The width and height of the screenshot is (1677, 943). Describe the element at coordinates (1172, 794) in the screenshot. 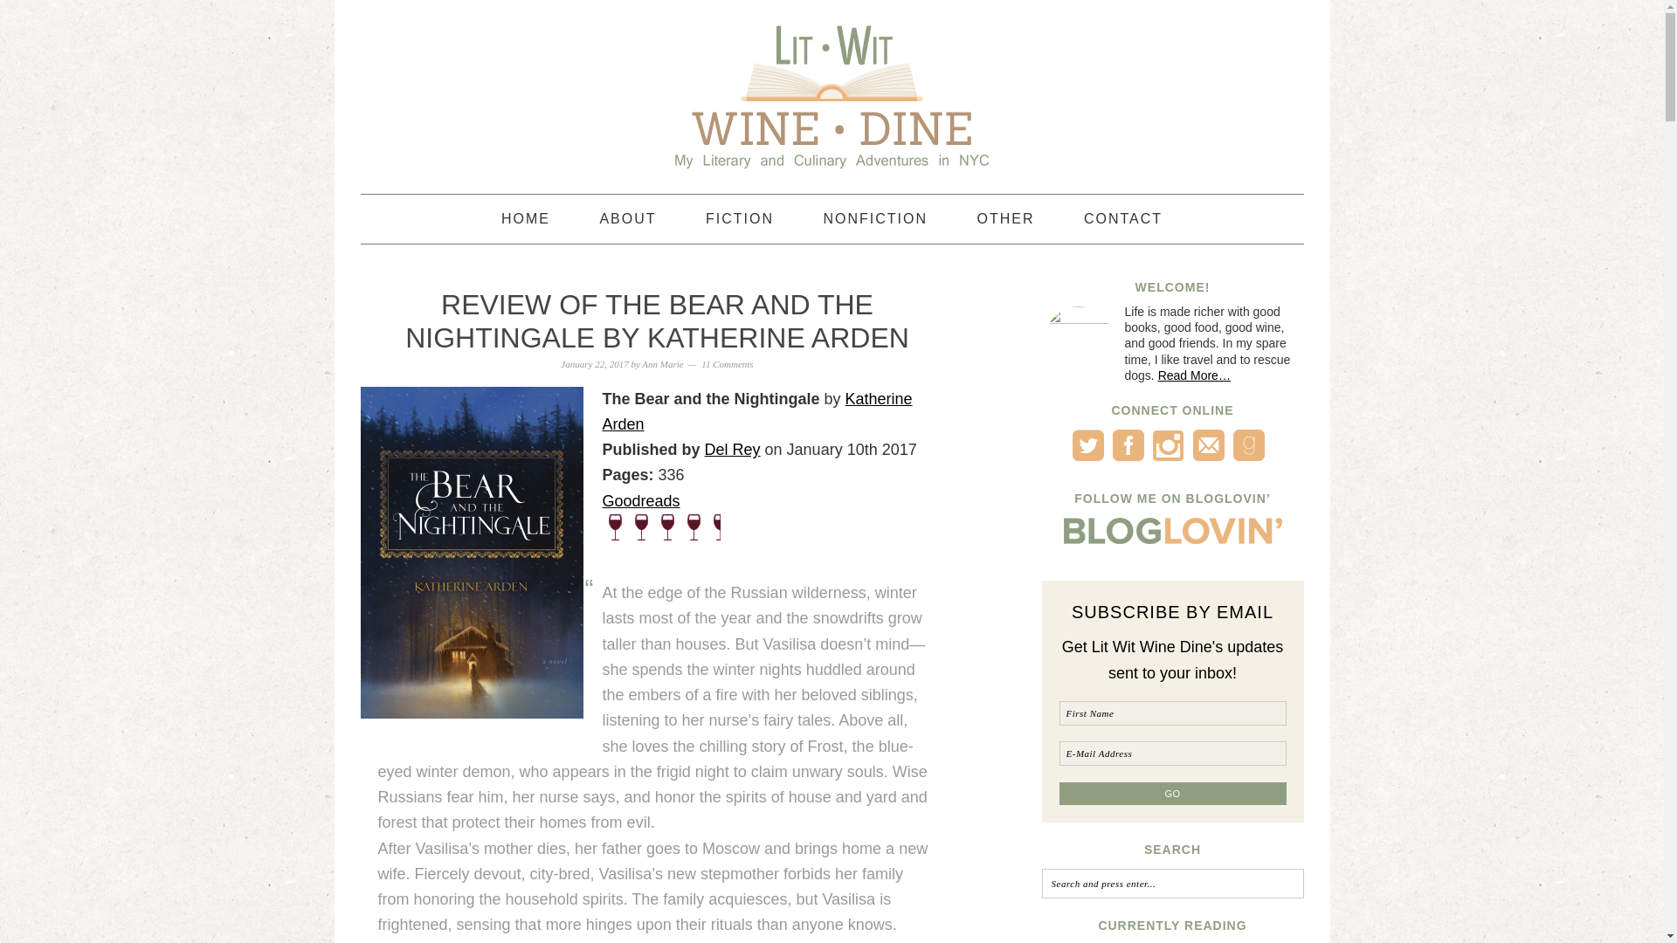

I see `Go` at that location.